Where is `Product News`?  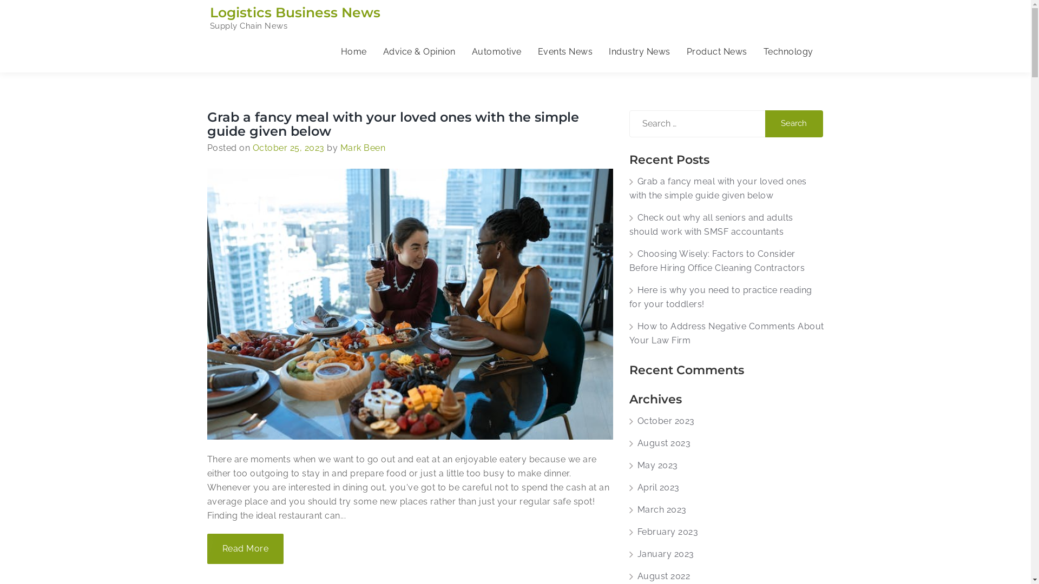
Product News is located at coordinates (717, 52).